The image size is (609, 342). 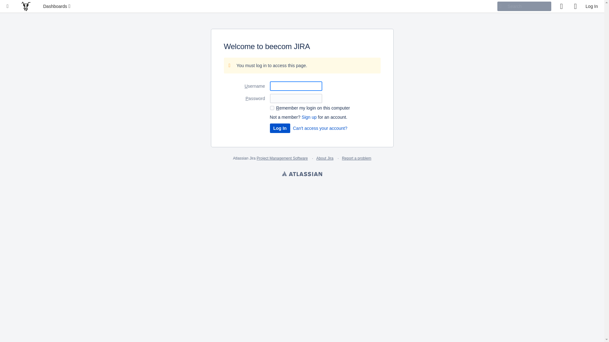 I want to click on Log In, so click(x=592, y=6).